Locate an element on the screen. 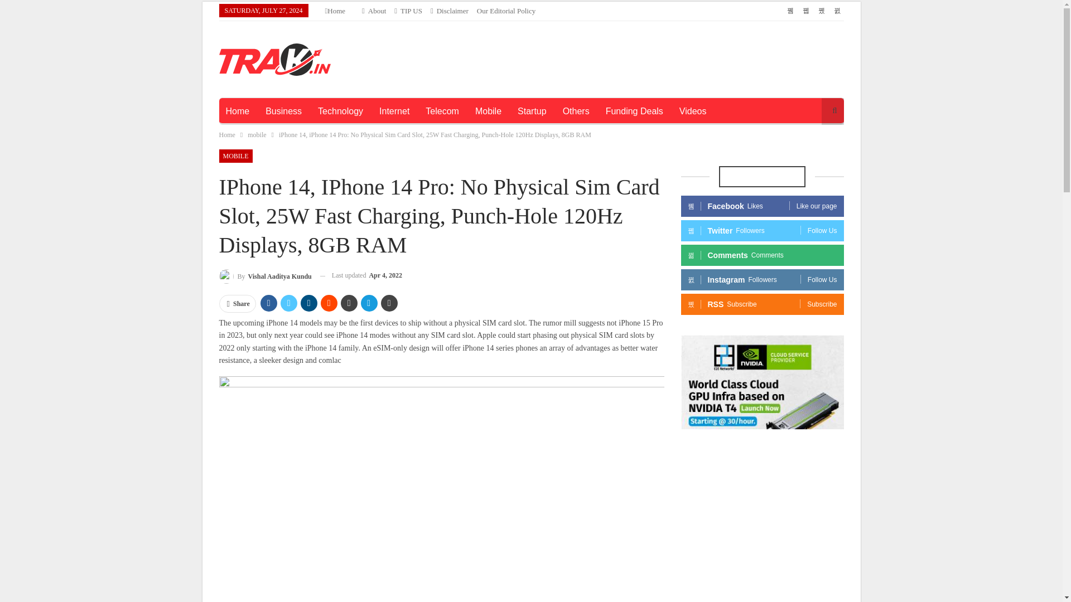  Funding Deals is located at coordinates (634, 111).